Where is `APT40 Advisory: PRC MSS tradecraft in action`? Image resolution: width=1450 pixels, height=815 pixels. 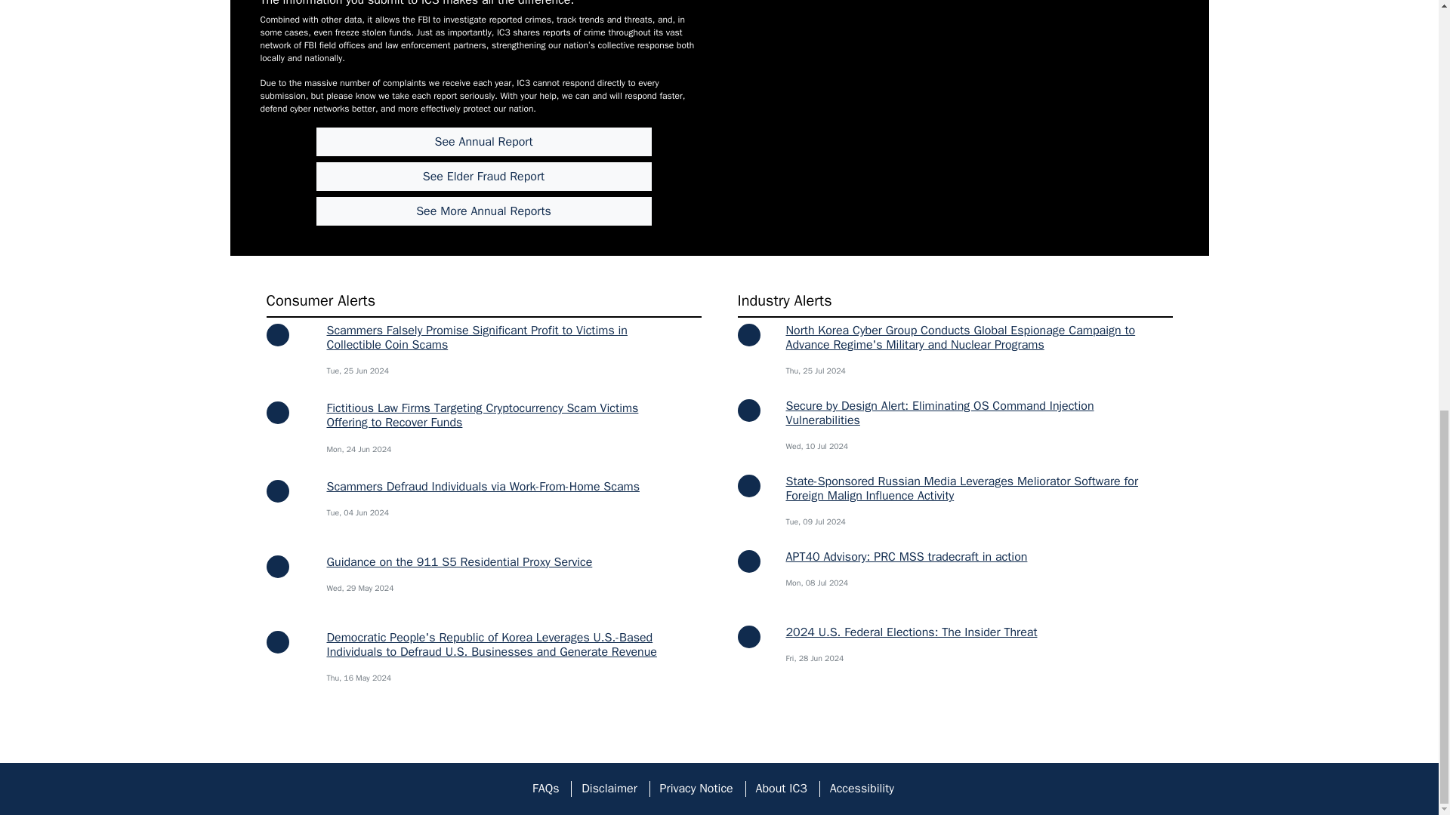
APT40 Advisory: PRC MSS tradecraft in action is located at coordinates (906, 557).